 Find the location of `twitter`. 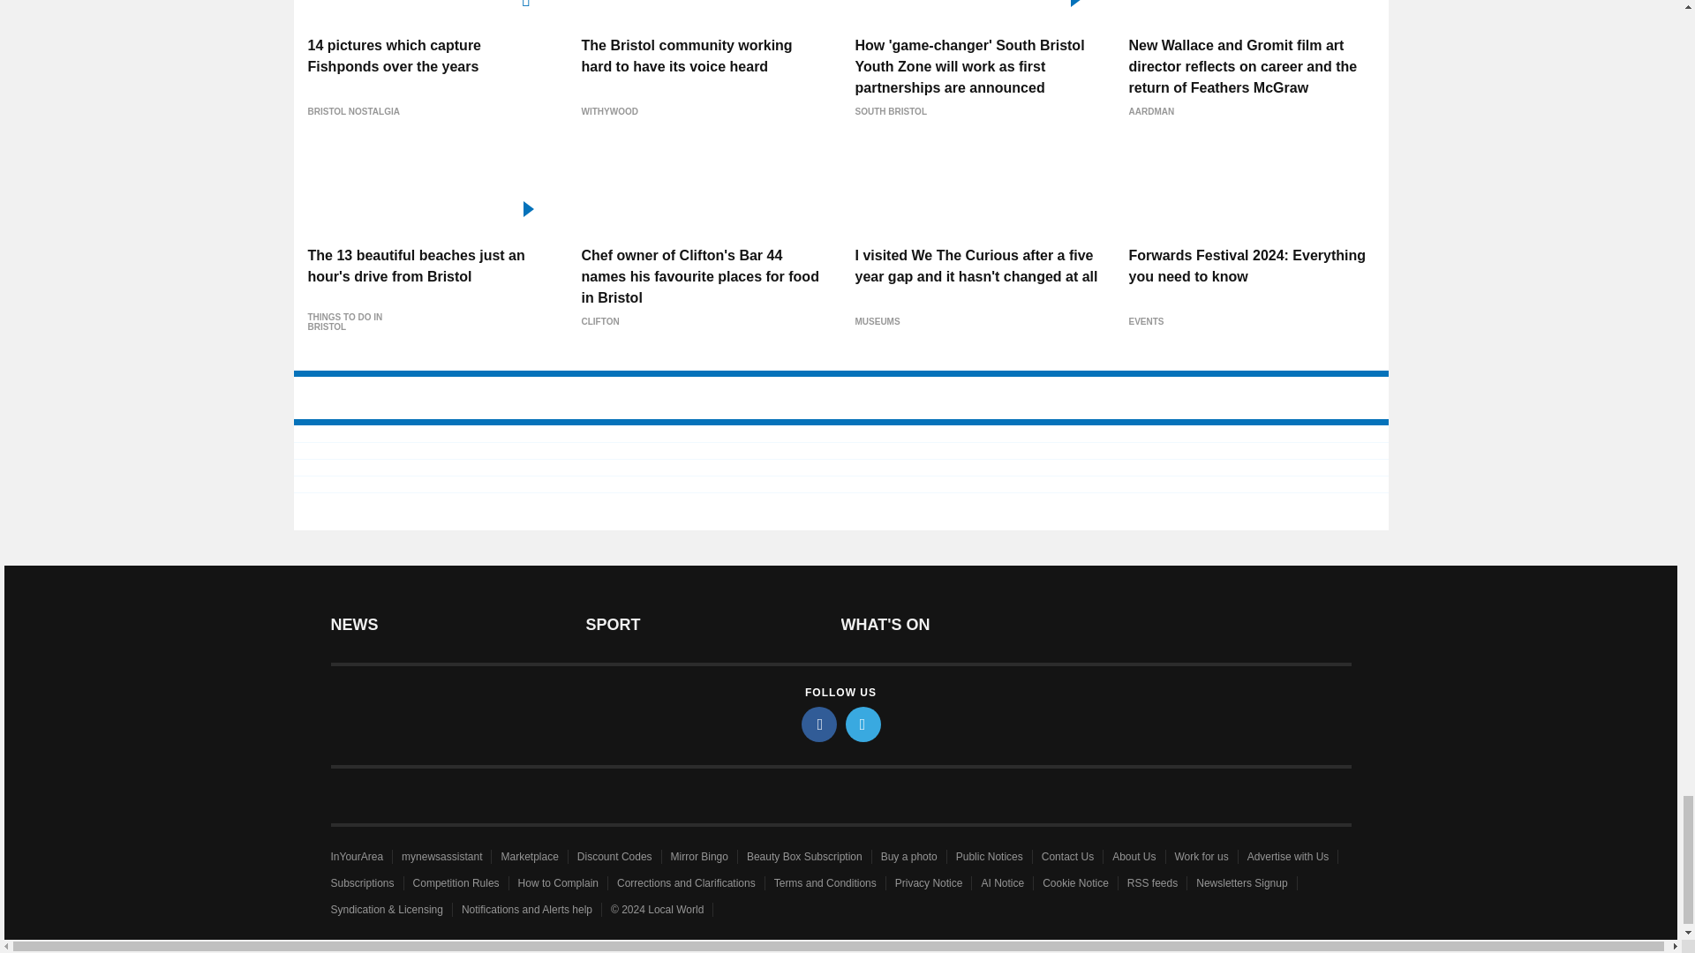

twitter is located at coordinates (863, 724).